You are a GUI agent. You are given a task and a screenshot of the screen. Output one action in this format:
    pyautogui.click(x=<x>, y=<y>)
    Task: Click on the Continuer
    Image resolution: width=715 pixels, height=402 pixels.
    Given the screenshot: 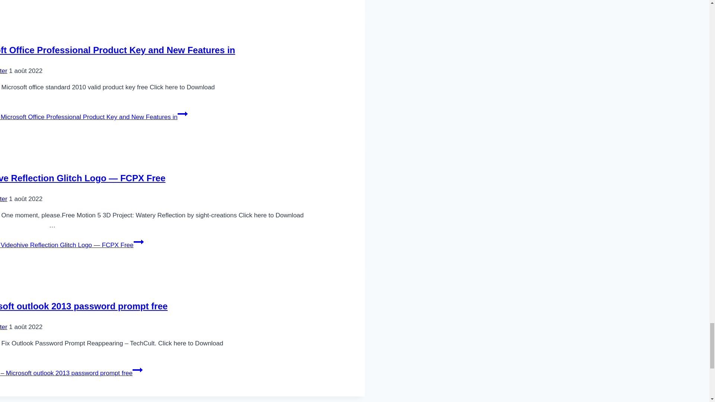 What is the action you would take?
    pyautogui.click(x=139, y=242)
    